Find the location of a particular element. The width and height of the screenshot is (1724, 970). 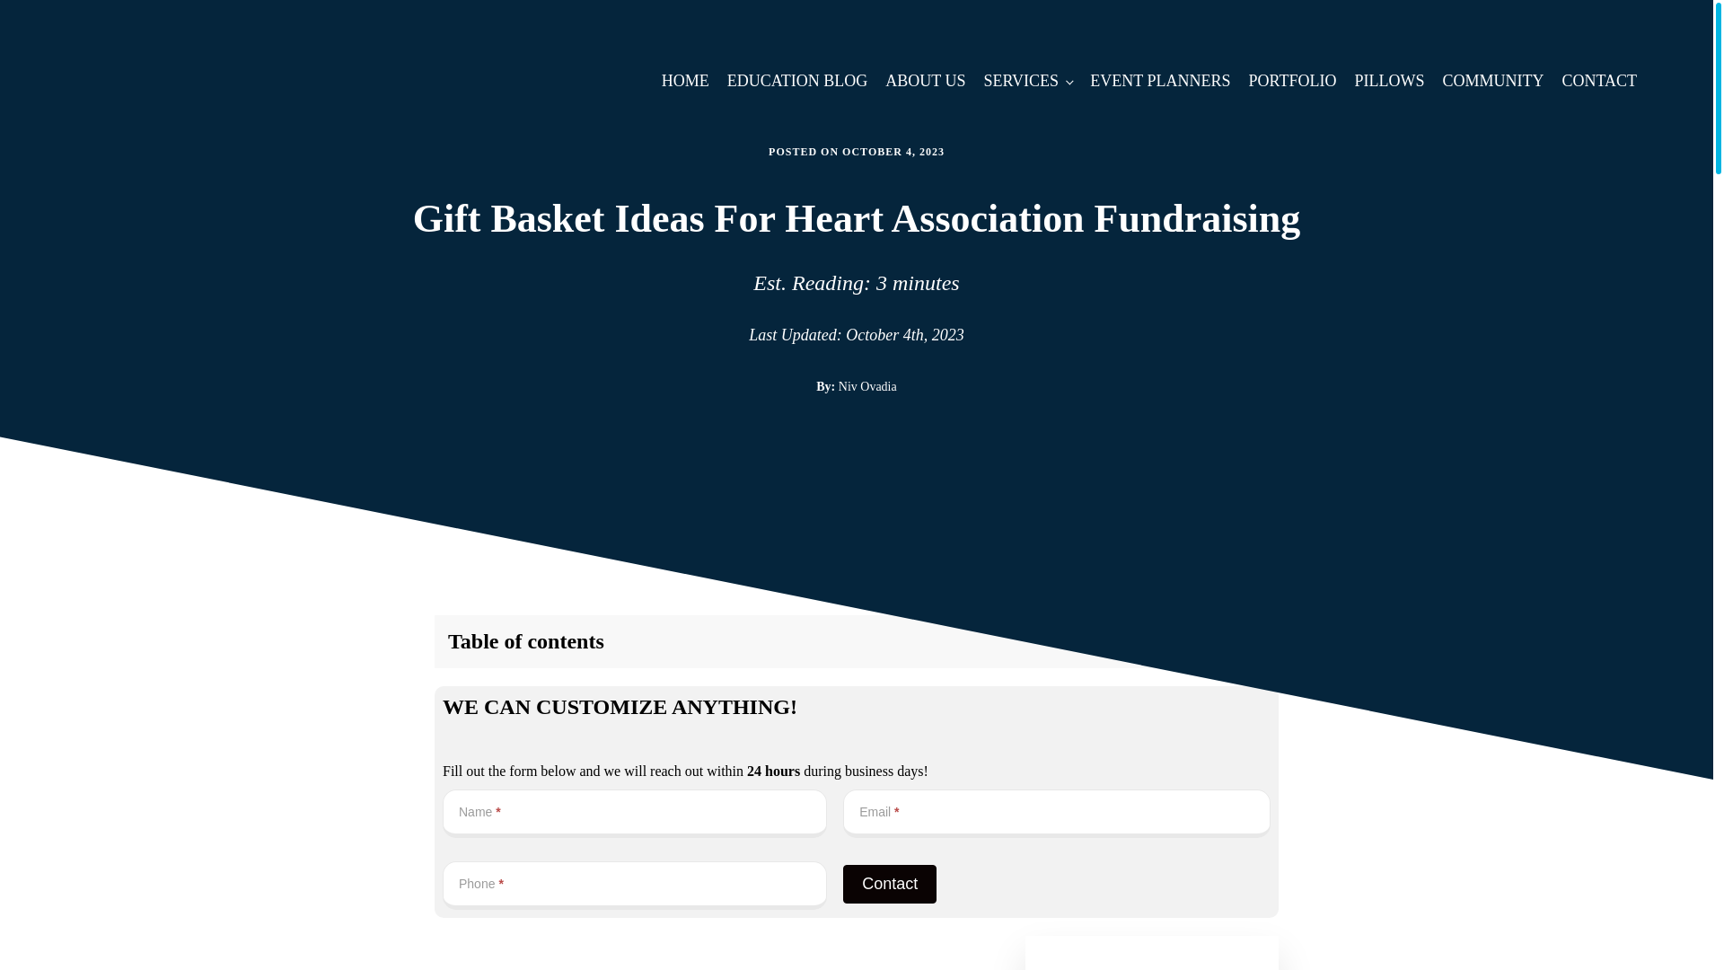

CONTACT is located at coordinates (1599, 81).